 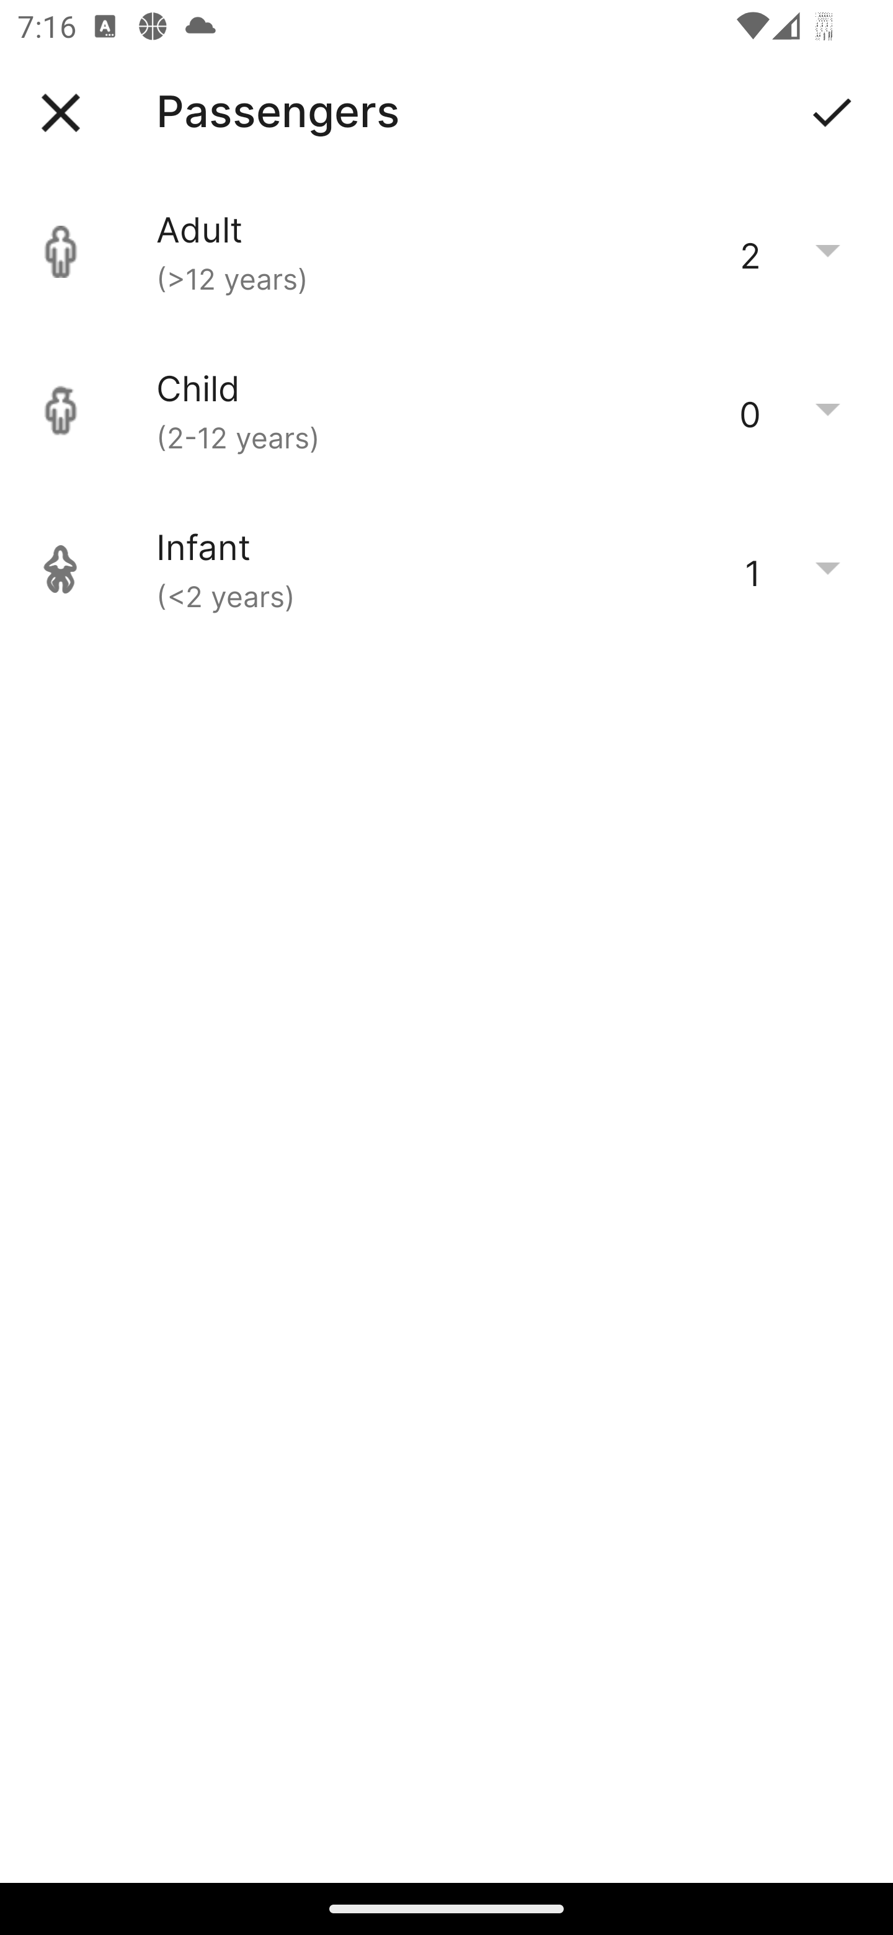 What do you see at coordinates (446, 569) in the screenshot?
I see `Infant (<2 years) 1` at bounding box center [446, 569].